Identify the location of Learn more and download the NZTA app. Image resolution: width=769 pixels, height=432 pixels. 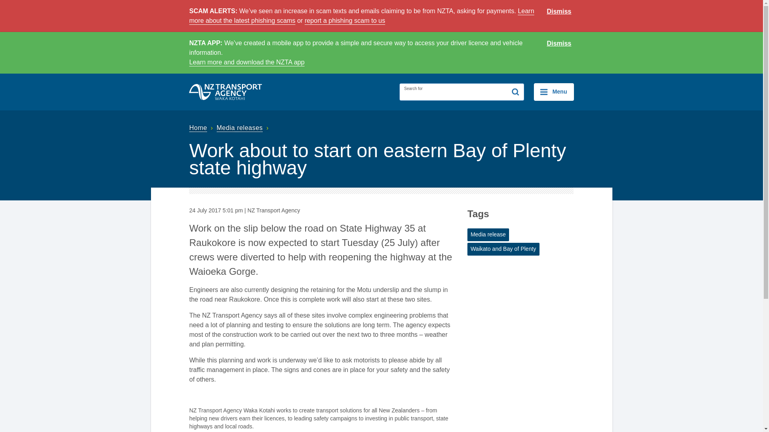
(247, 62).